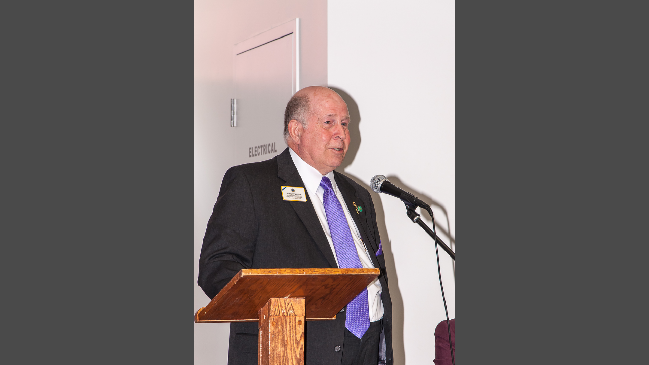  What do you see at coordinates (103, 158) in the screenshot?
I see `District A-16` at bounding box center [103, 158].